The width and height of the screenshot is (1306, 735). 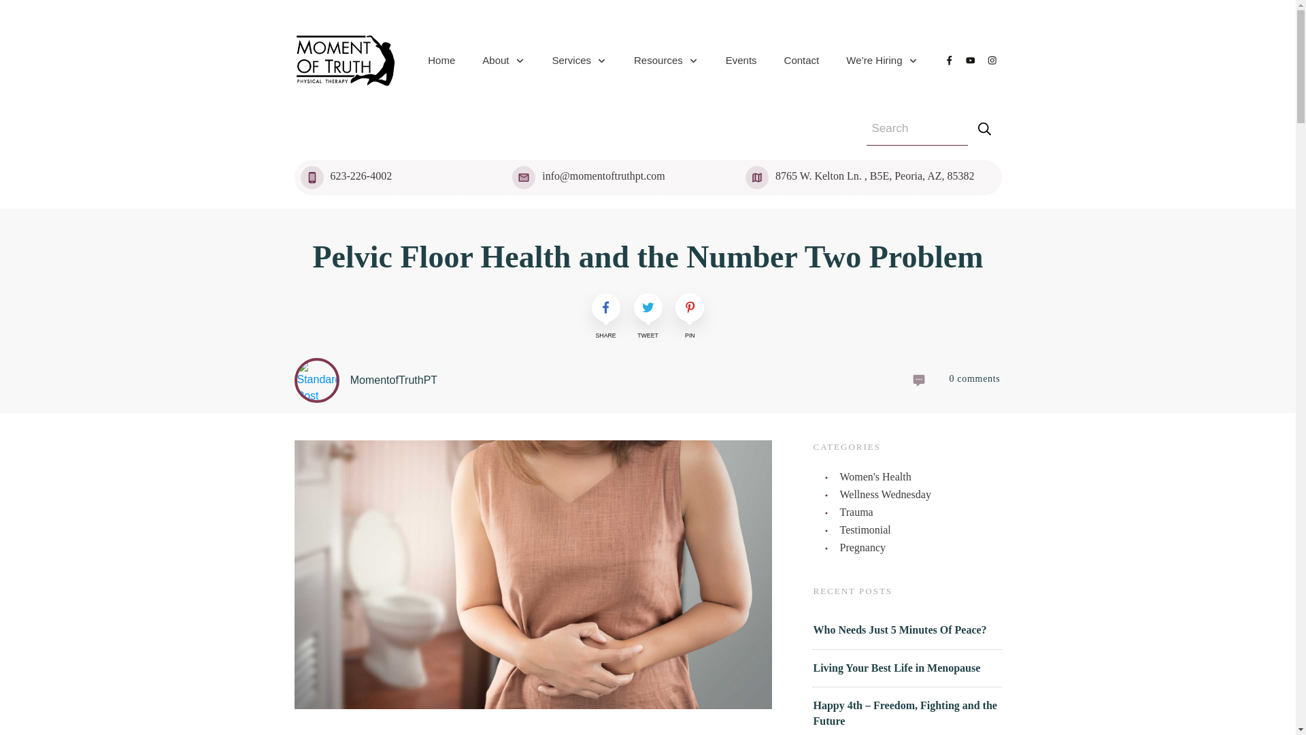 What do you see at coordinates (441, 60) in the screenshot?
I see `Home` at bounding box center [441, 60].